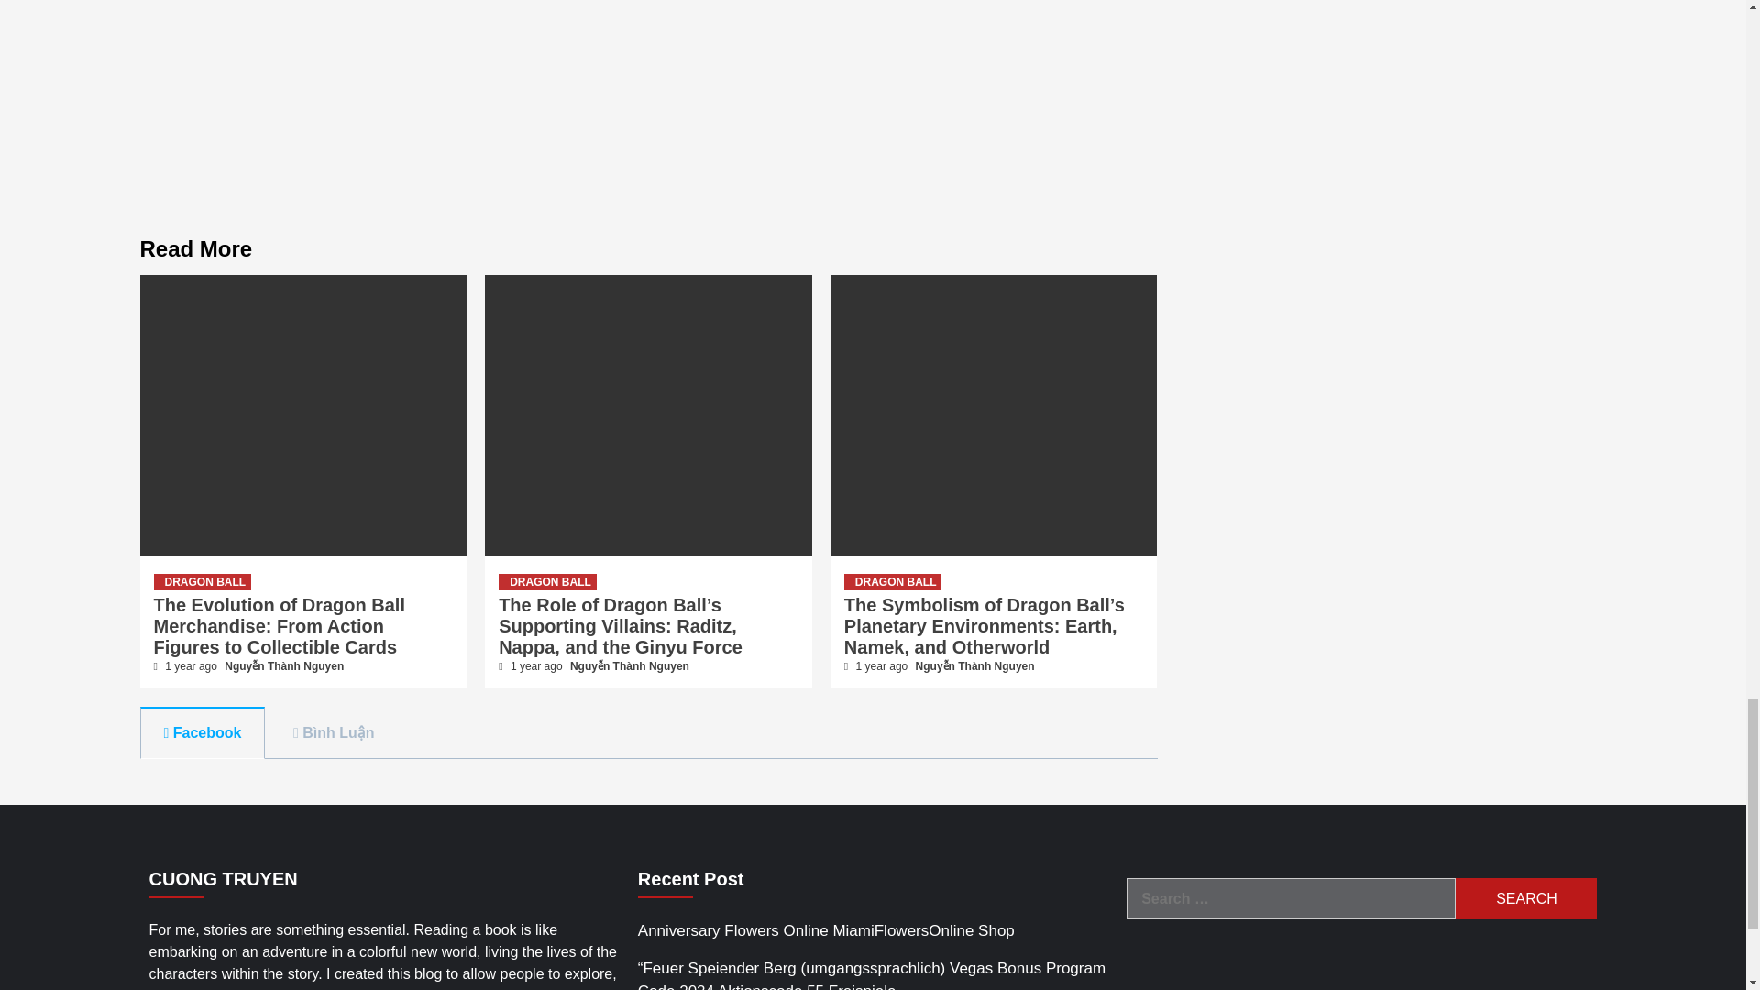  I want to click on DRAGON BALL, so click(203, 581).